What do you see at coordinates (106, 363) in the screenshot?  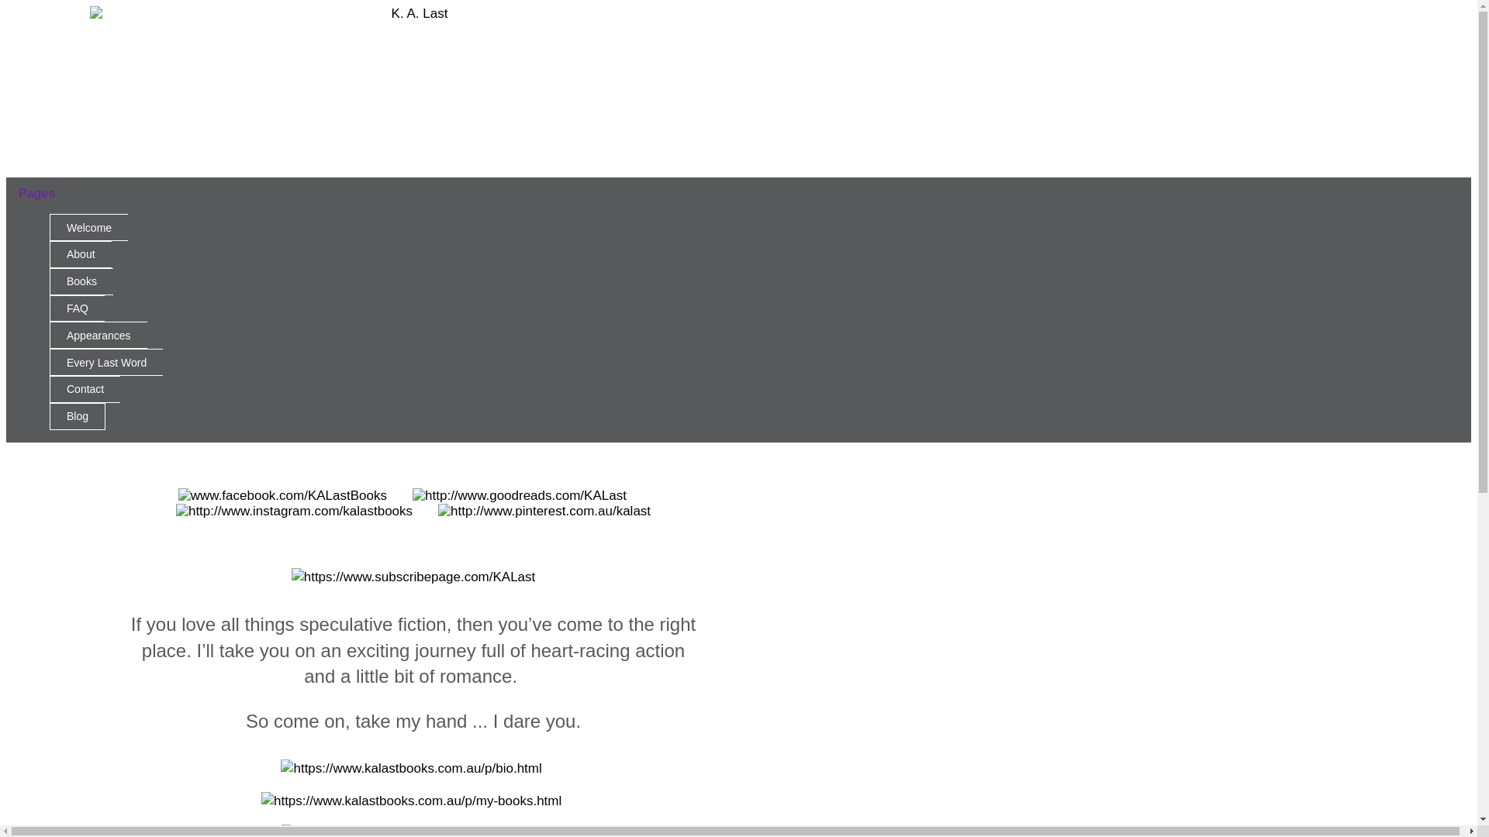 I see `Every Last Word` at bounding box center [106, 363].